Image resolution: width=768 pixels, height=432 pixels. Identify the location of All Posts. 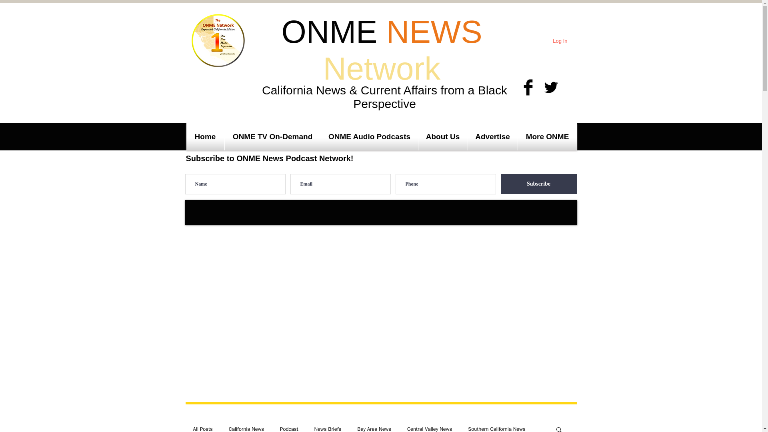
(202, 429).